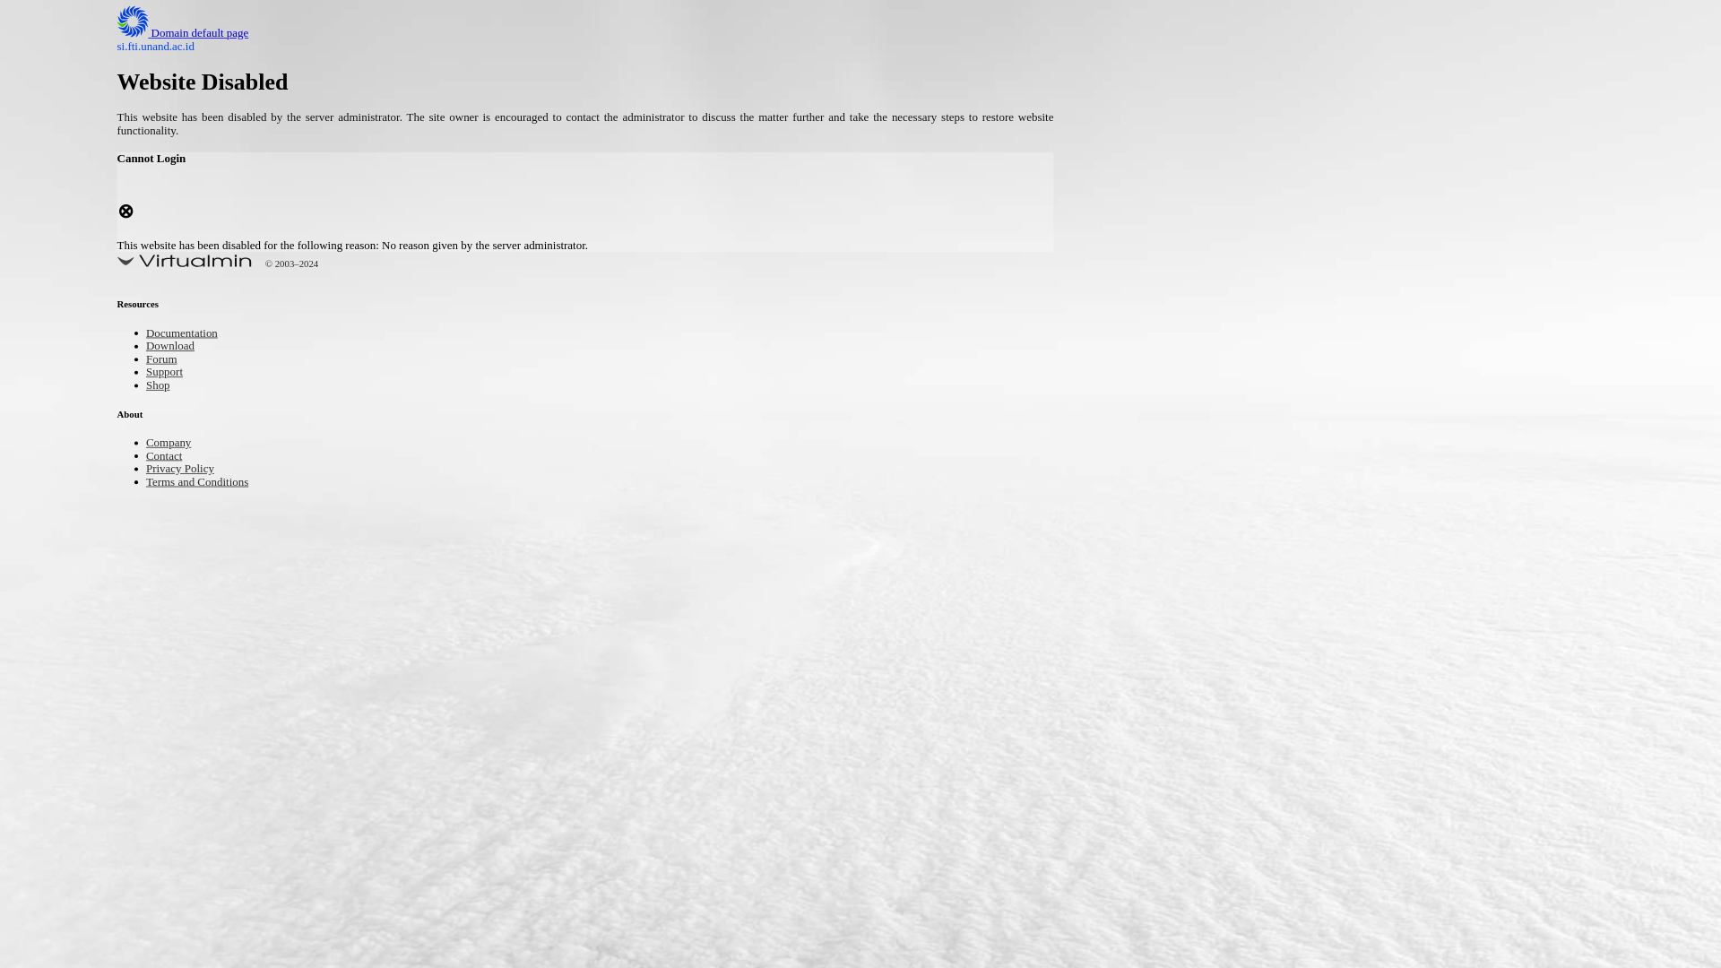 The width and height of the screenshot is (1721, 968). What do you see at coordinates (176, 348) in the screenshot?
I see `Download` at bounding box center [176, 348].